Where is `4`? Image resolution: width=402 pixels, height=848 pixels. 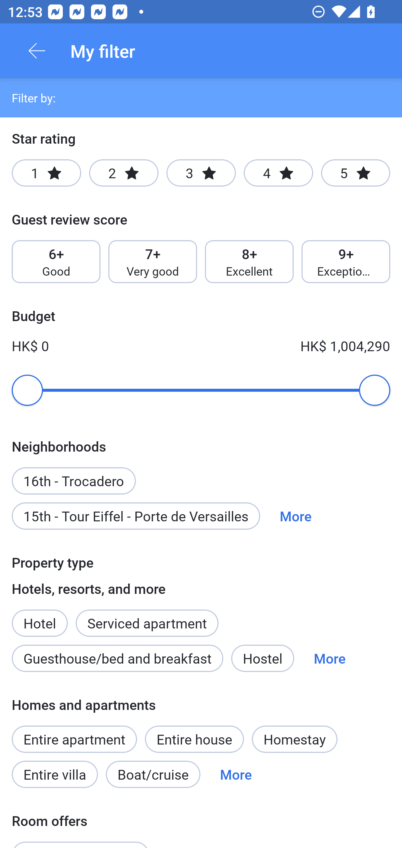
4 is located at coordinates (278, 173).